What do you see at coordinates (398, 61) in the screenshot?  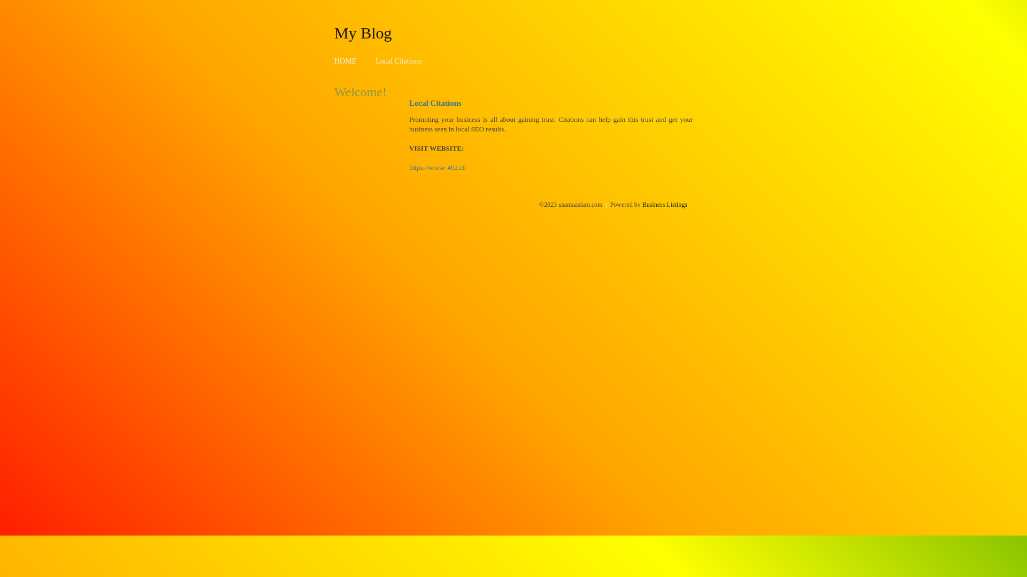 I see `Local Citations` at bounding box center [398, 61].